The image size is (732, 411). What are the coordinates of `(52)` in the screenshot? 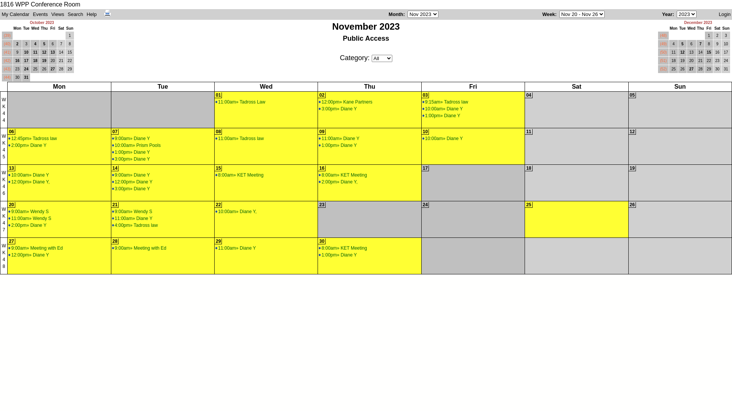 It's located at (663, 69).